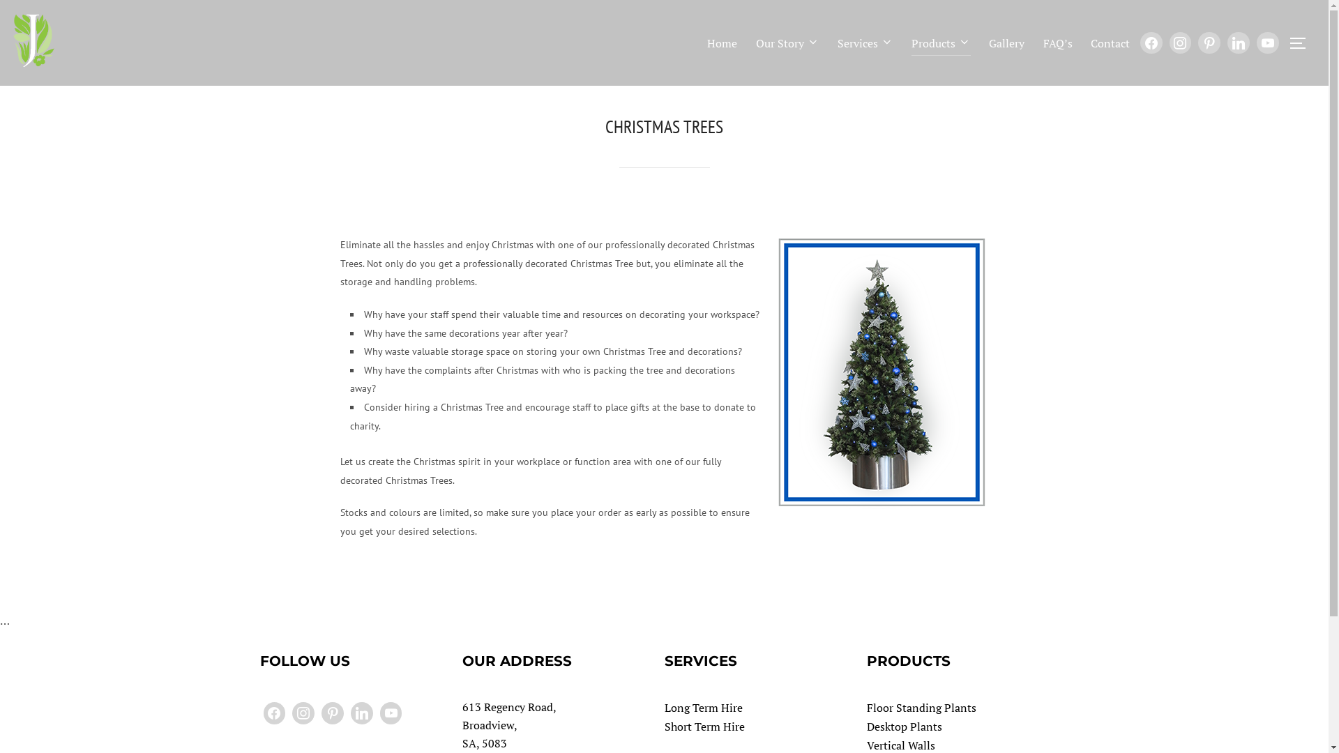 This screenshot has height=753, width=1339. What do you see at coordinates (1268, 43) in the screenshot?
I see `Youtube` at bounding box center [1268, 43].